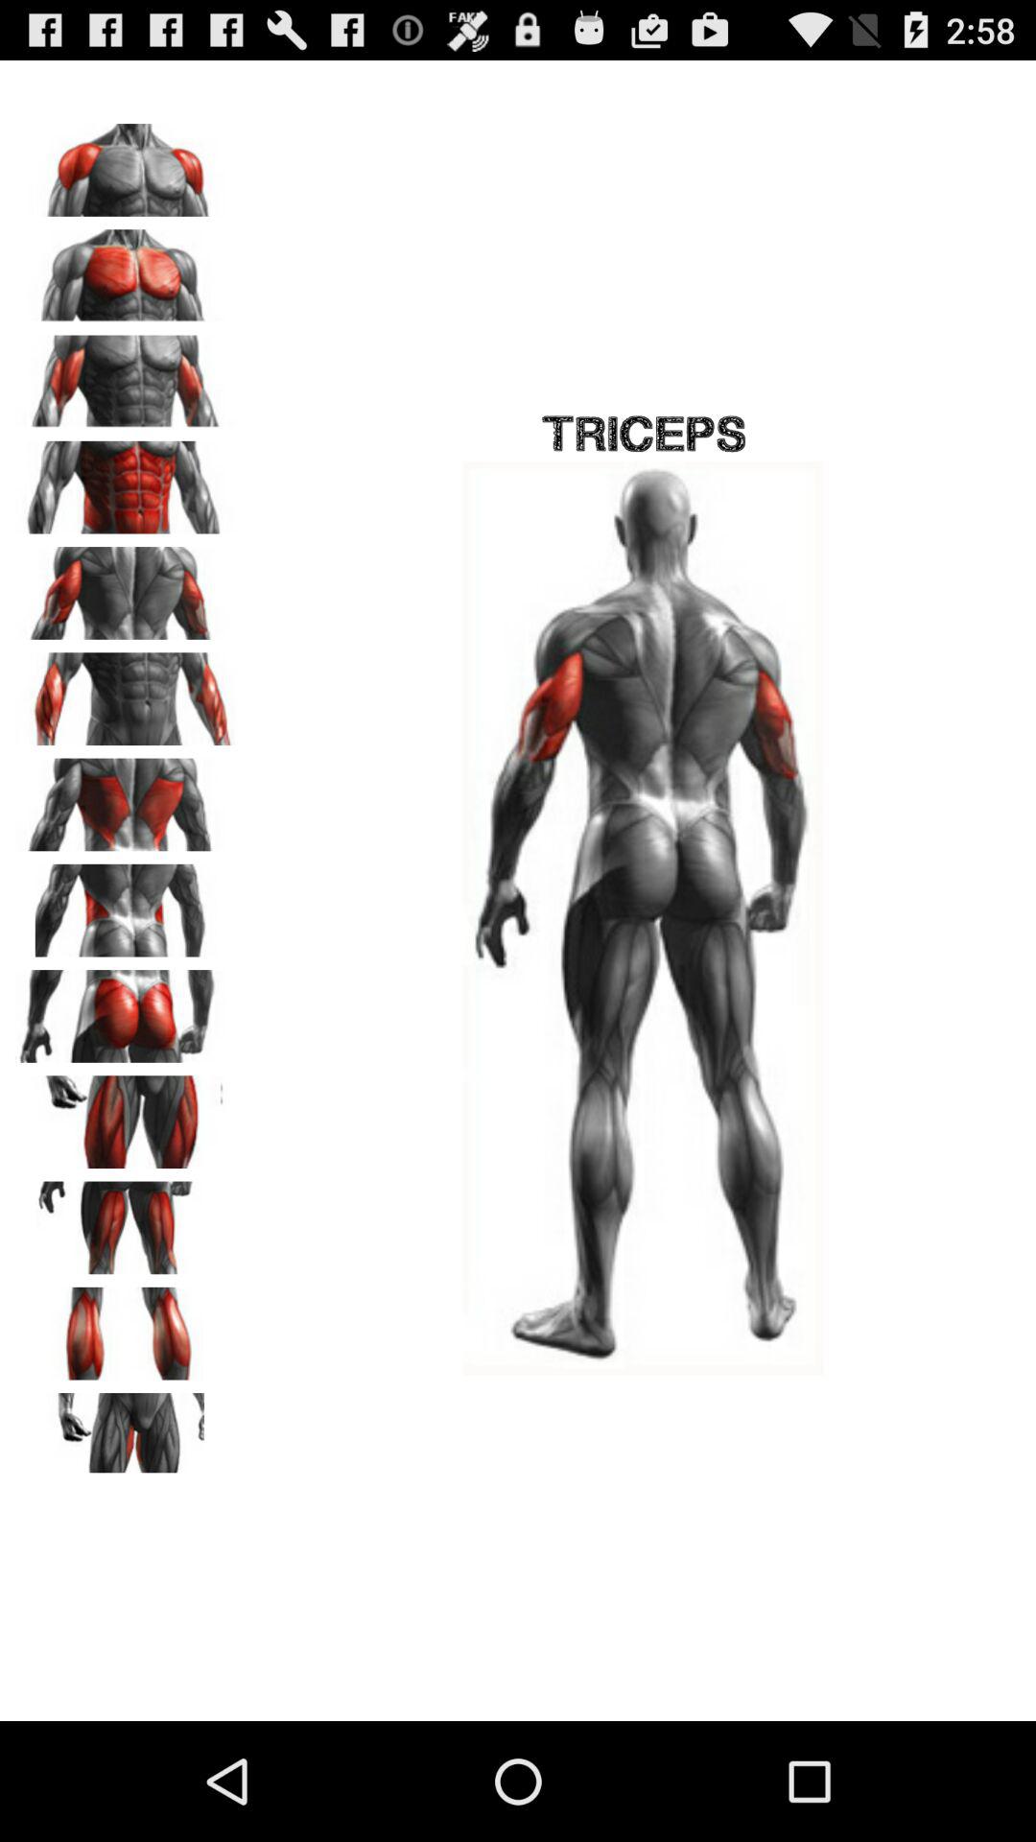 The height and width of the screenshot is (1842, 1036). Describe the element at coordinates (126, 163) in the screenshot. I see `image option` at that location.